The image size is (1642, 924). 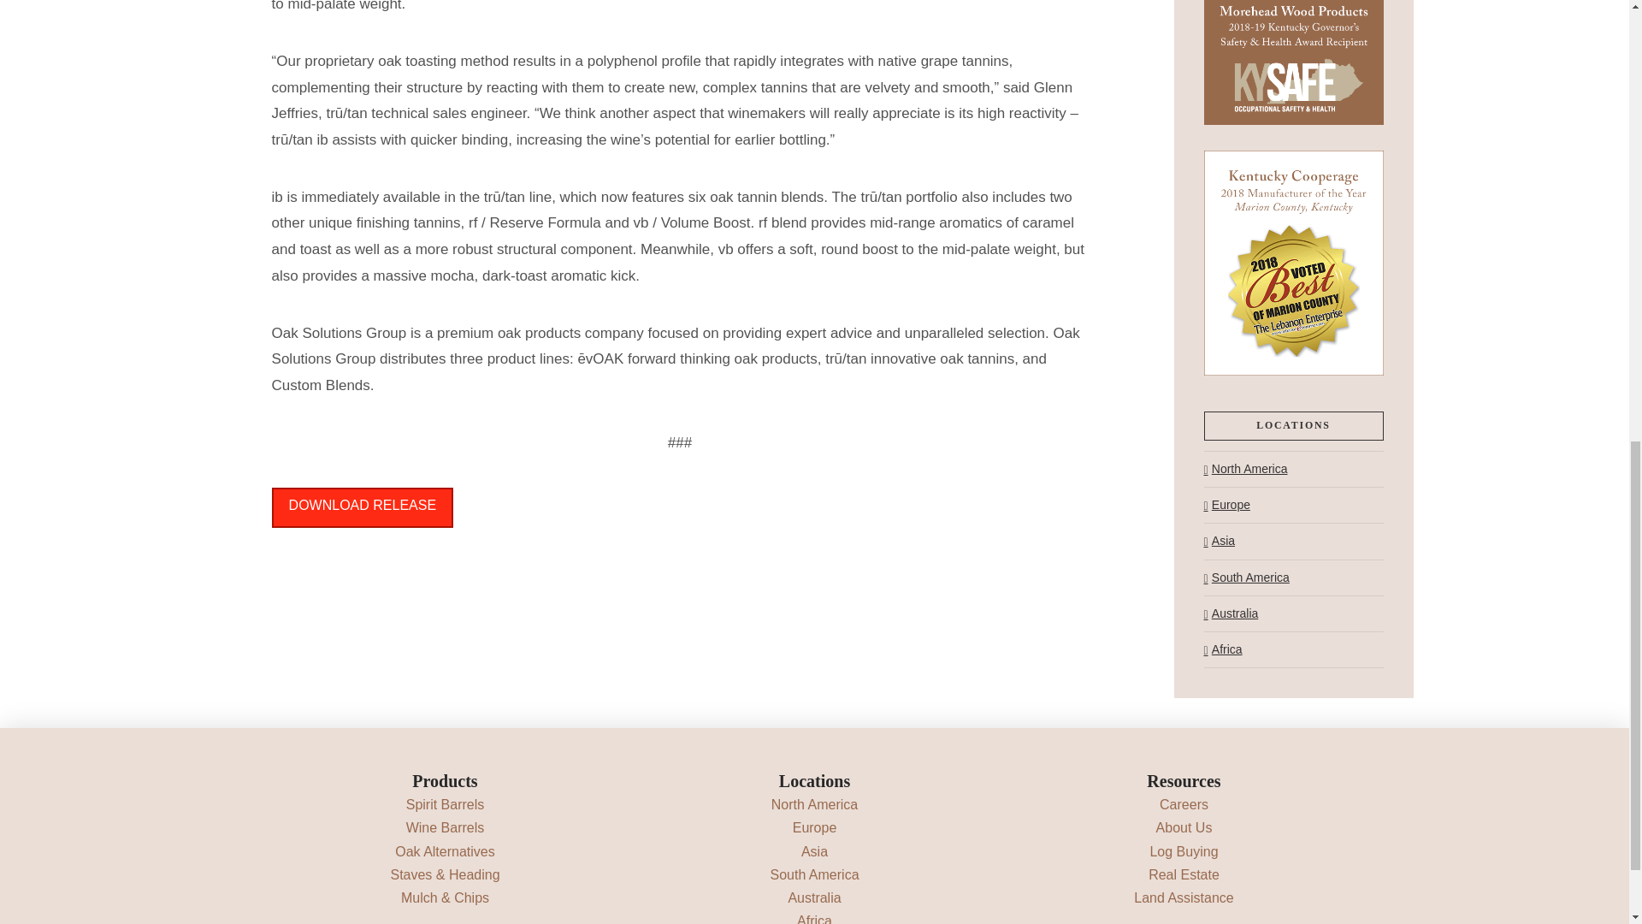 I want to click on Australia, so click(x=1231, y=613).